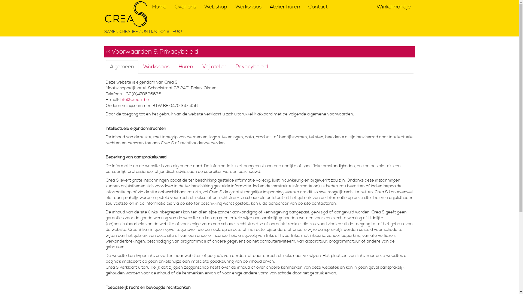 The image size is (523, 294). What do you see at coordinates (159, 7) in the screenshot?
I see `Home` at bounding box center [159, 7].